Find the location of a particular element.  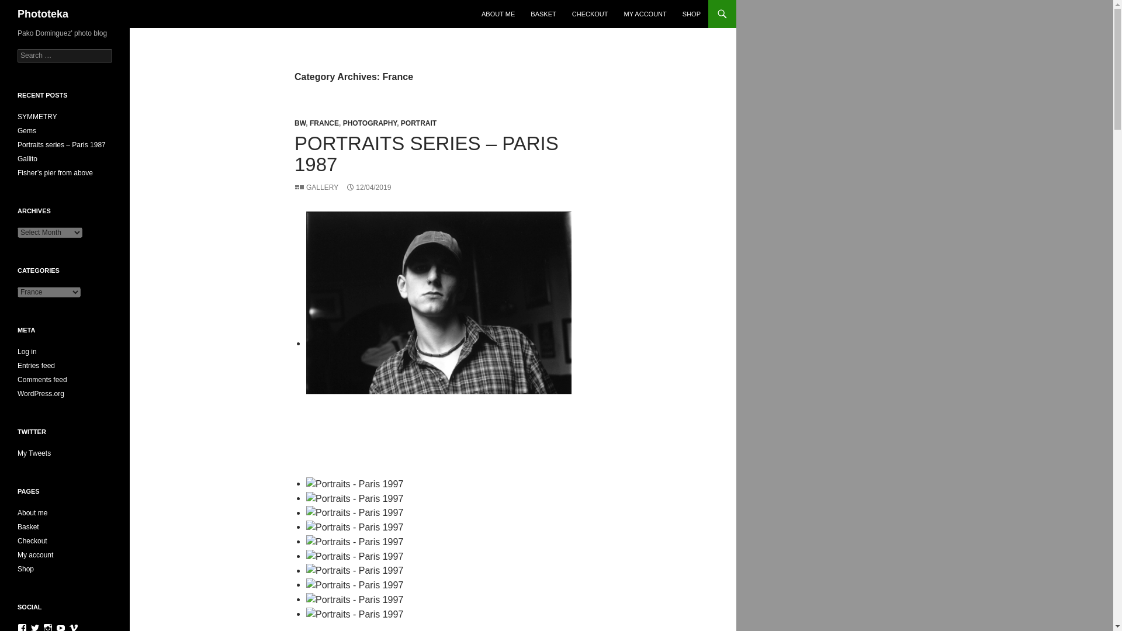

GALLERY is located at coordinates (316, 188).